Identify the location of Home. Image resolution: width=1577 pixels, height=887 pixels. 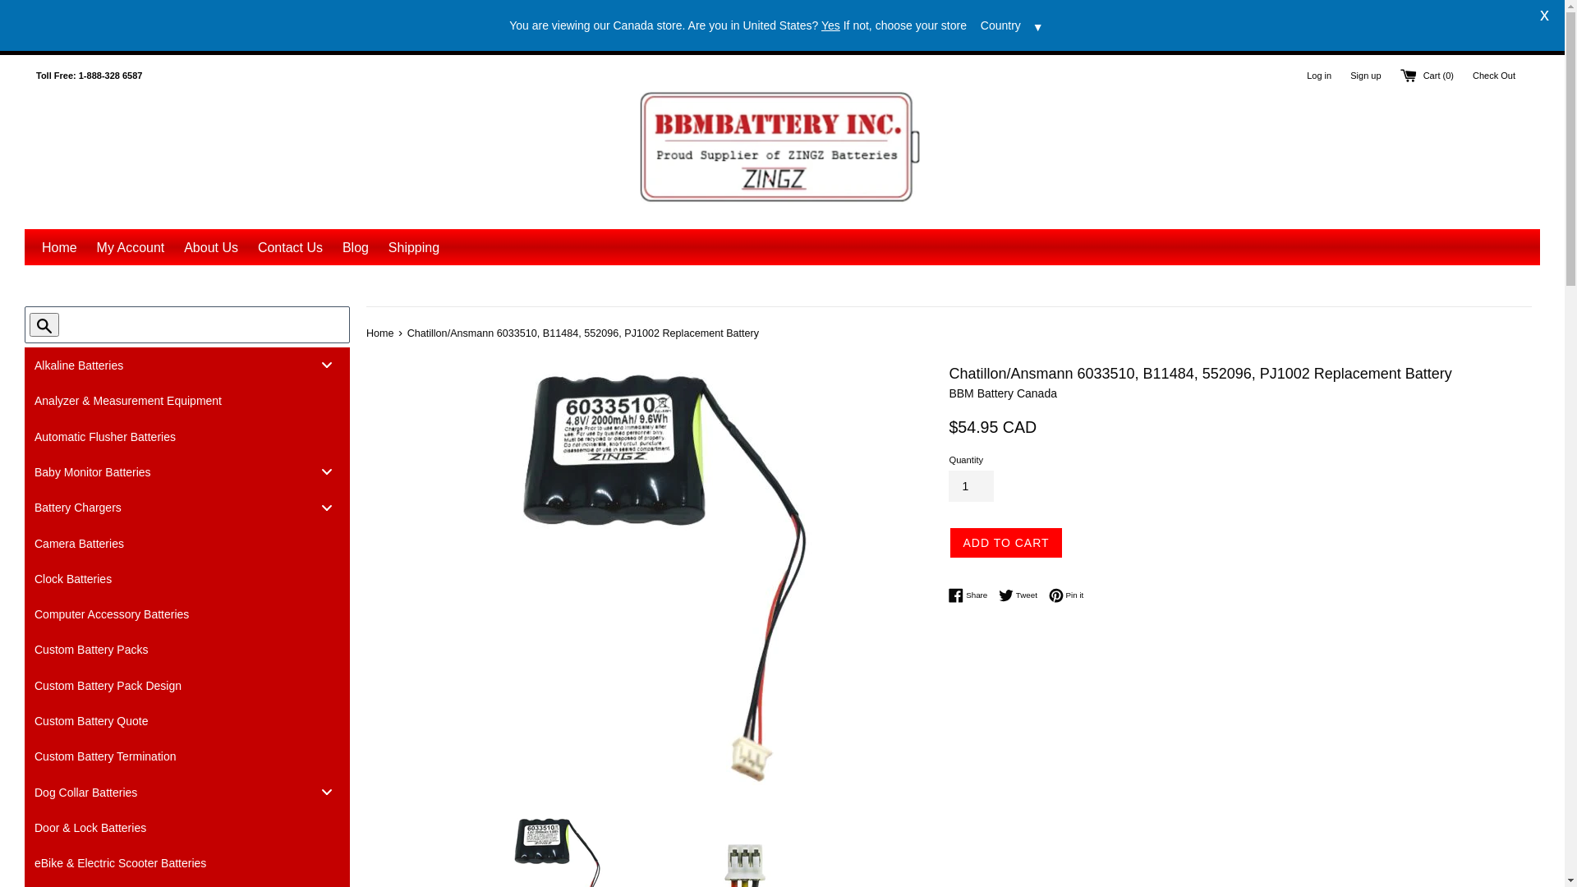
(381, 333).